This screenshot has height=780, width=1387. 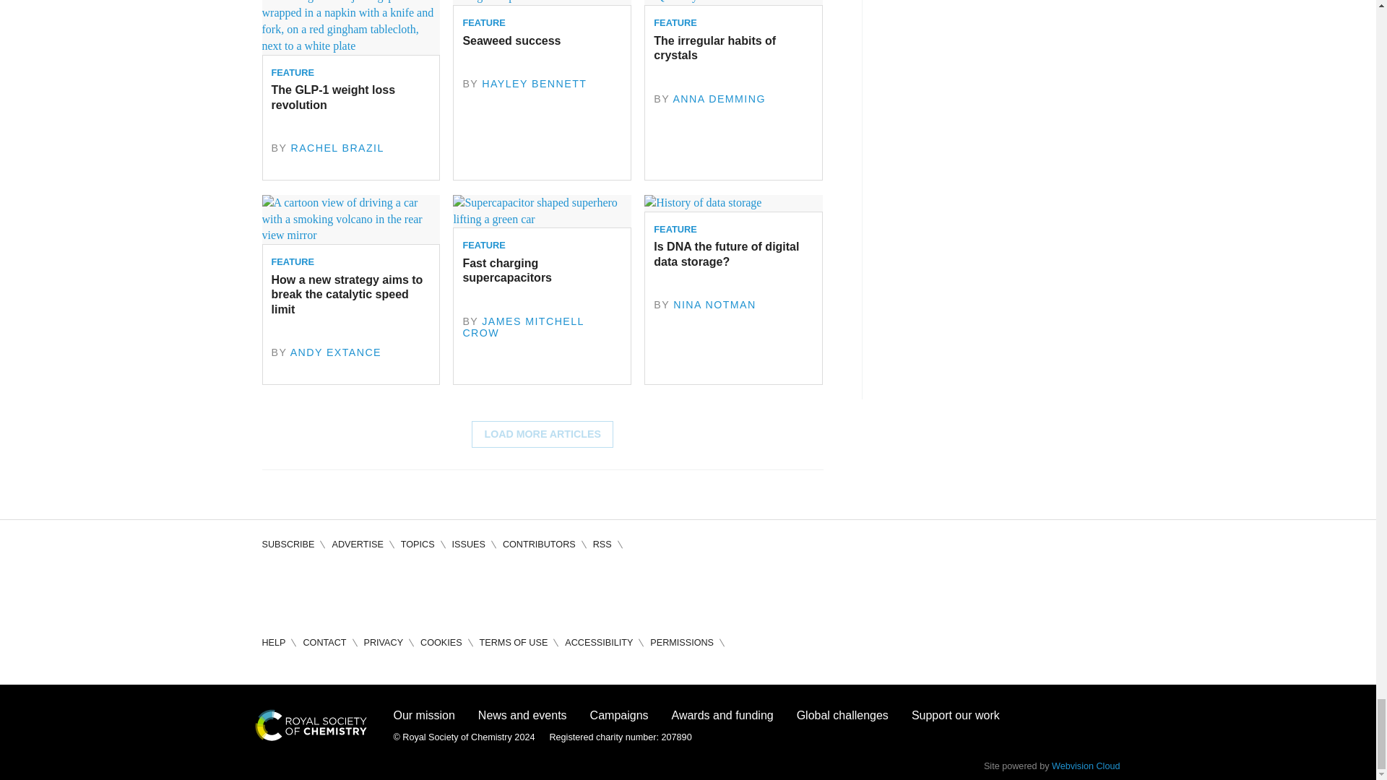 I want to click on Follow on Facebook, so click(x=273, y=589).